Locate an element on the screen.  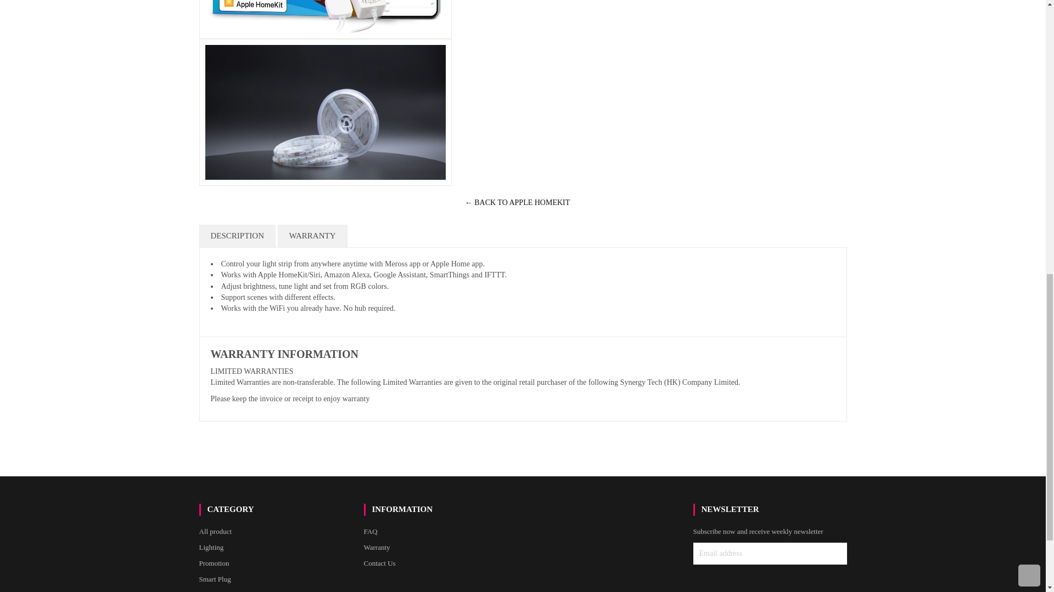
All product is located at coordinates (215, 532).